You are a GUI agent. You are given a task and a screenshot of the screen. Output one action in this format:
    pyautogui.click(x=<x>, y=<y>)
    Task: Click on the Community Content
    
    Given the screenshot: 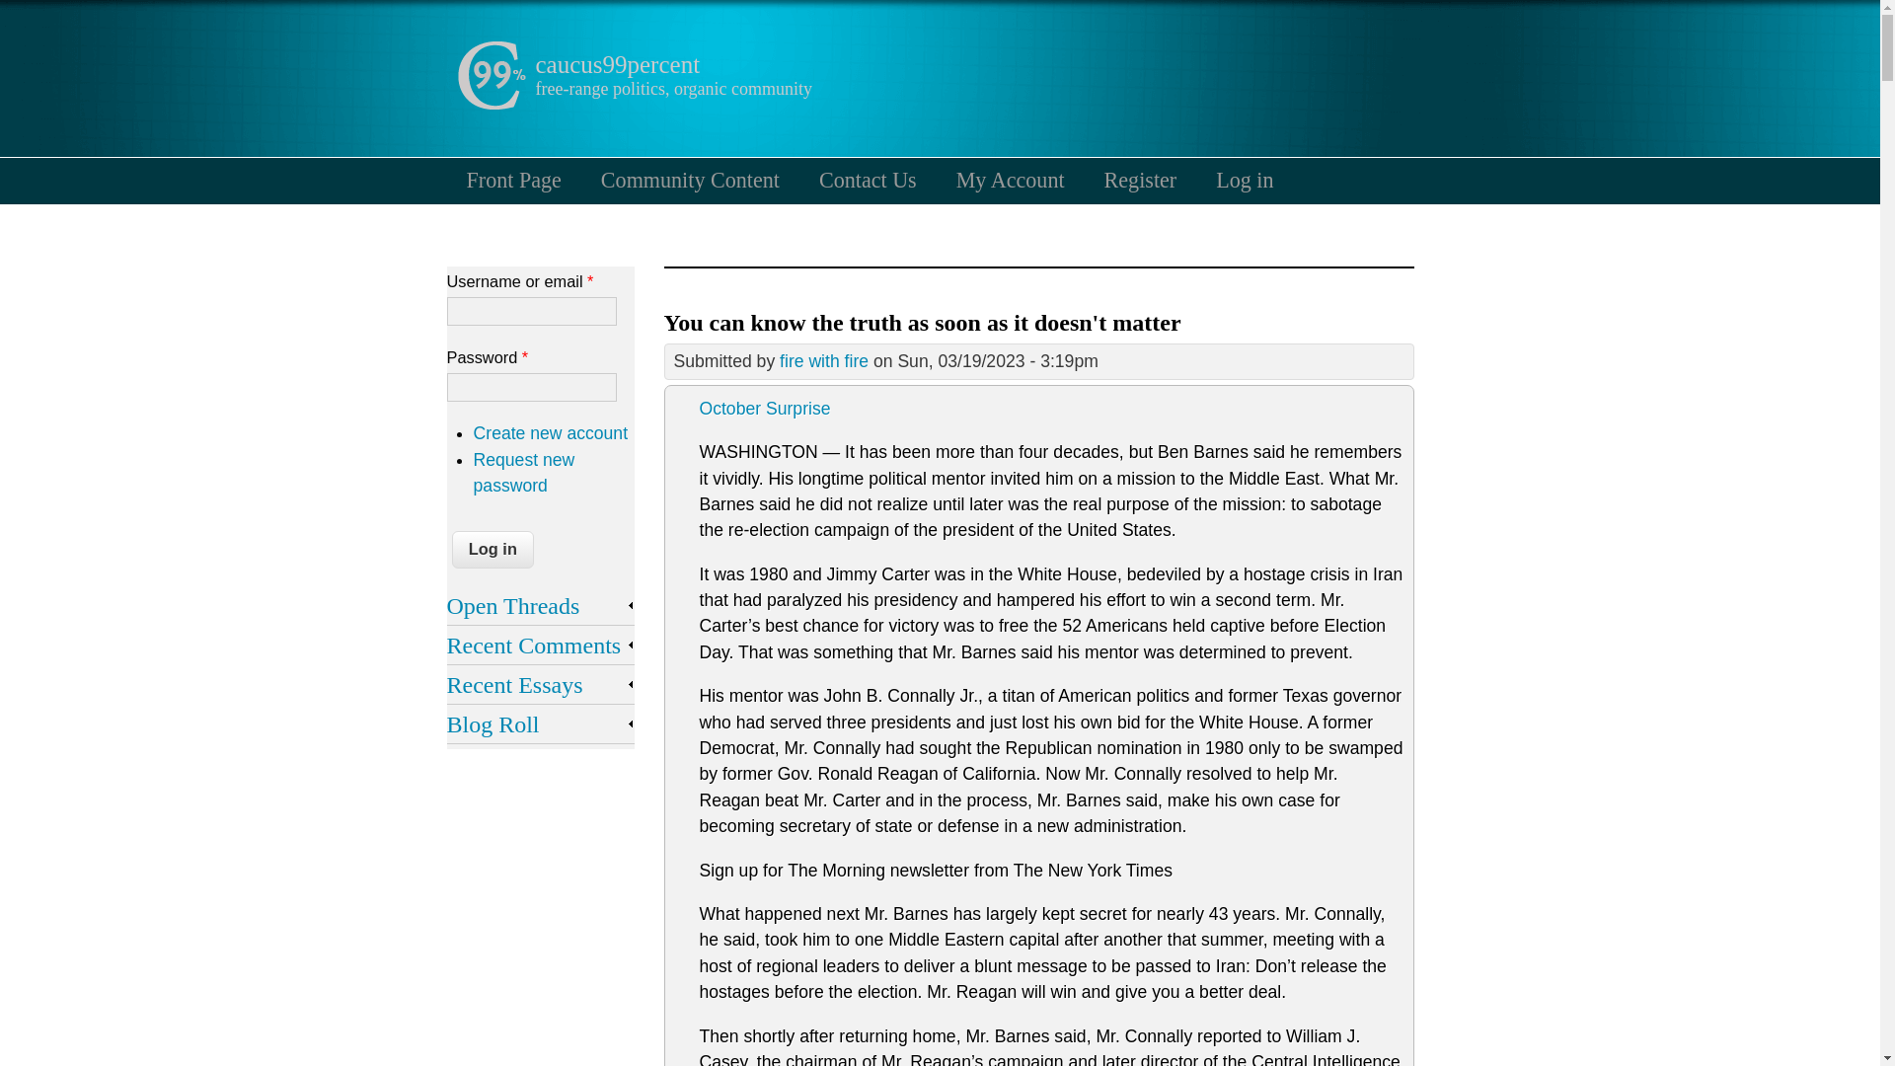 What is the action you would take?
    pyautogui.click(x=691, y=180)
    